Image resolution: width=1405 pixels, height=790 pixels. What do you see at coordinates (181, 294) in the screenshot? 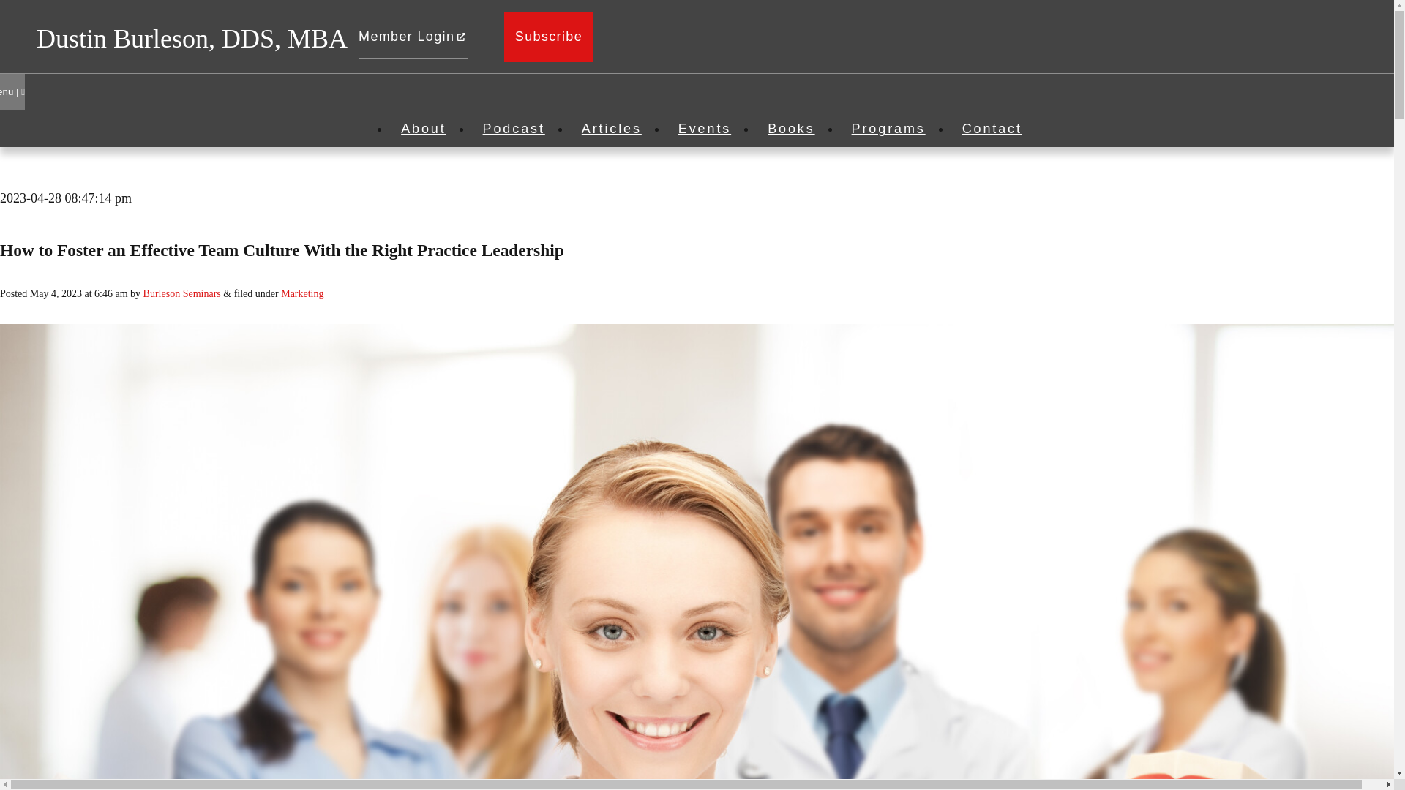
I see `Burleson Seminars` at bounding box center [181, 294].